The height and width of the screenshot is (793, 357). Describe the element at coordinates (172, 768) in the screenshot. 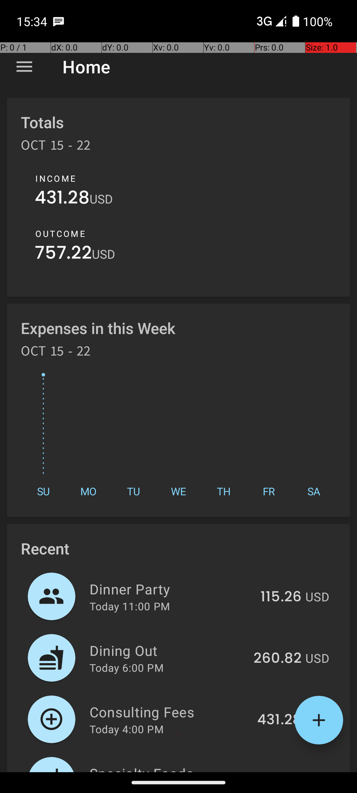

I see `Specialty Foods` at that location.